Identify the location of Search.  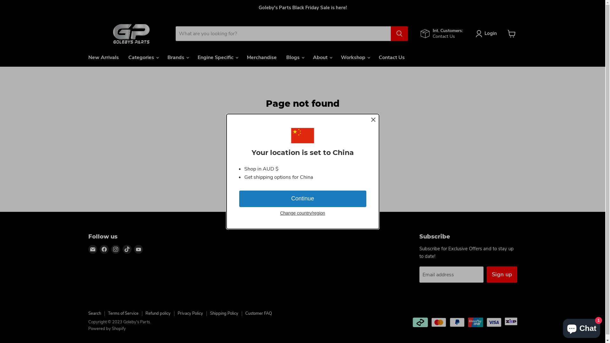
(95, 313).